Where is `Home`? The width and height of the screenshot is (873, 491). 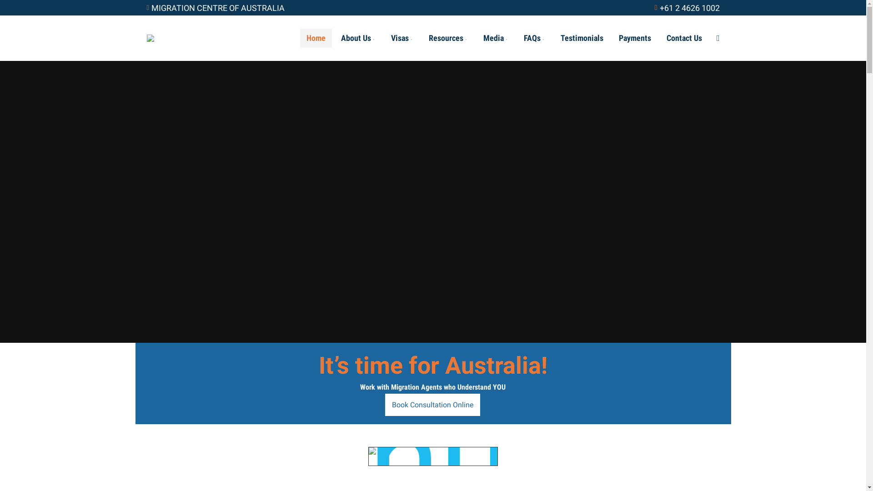
Home is located at coordinates (316, 38).